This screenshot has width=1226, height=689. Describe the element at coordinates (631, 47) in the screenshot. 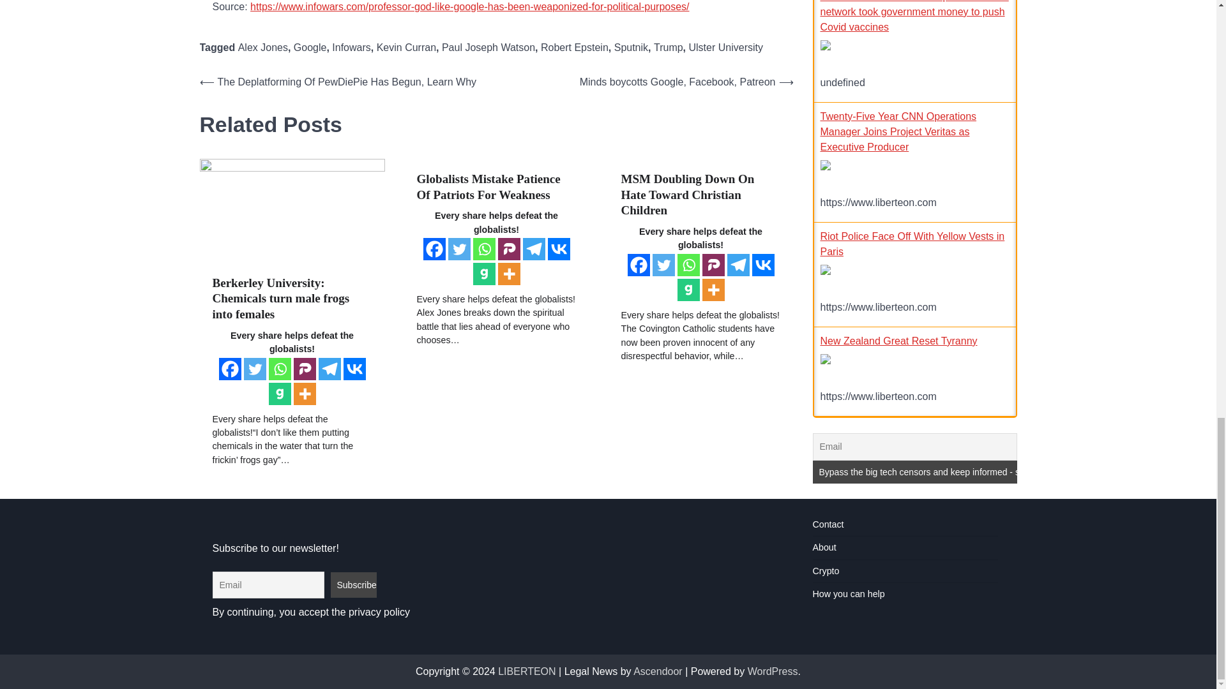

I see `Sputnik` at that location.